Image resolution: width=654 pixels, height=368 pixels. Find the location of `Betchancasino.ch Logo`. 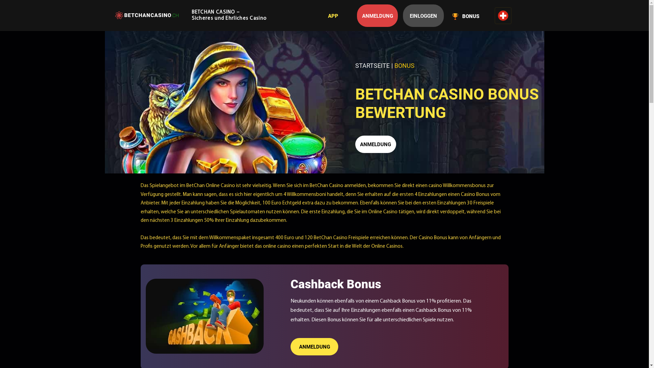

Betchancasino.ch Logo is located at coordinates (147, 15).